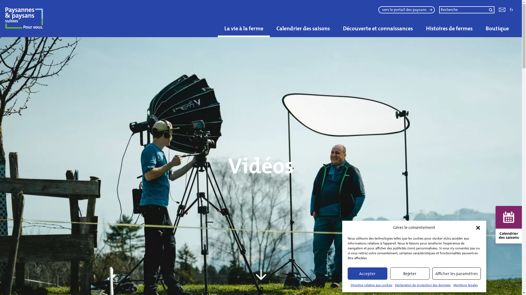 This screenshot has width=526, height=295. I want to click on Paysannes & paysans suisses, so click(45, 19).